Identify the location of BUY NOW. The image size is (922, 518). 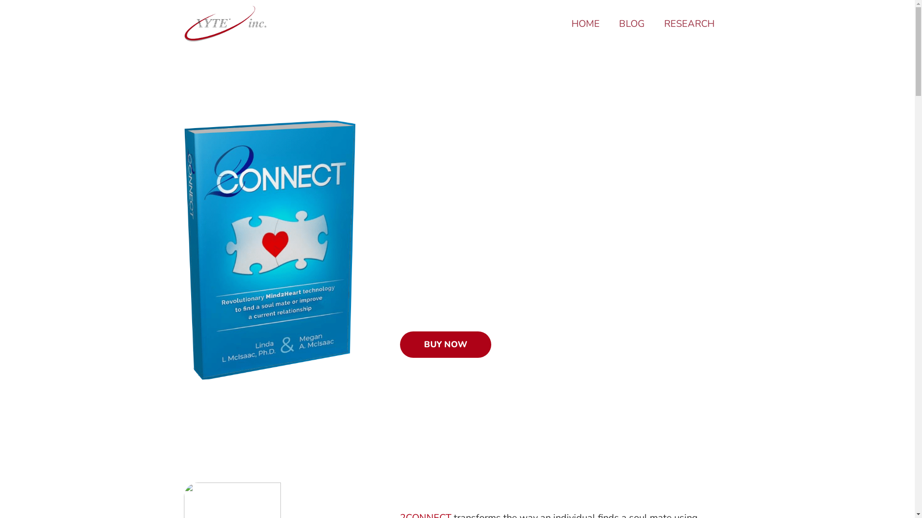
(445, 345).